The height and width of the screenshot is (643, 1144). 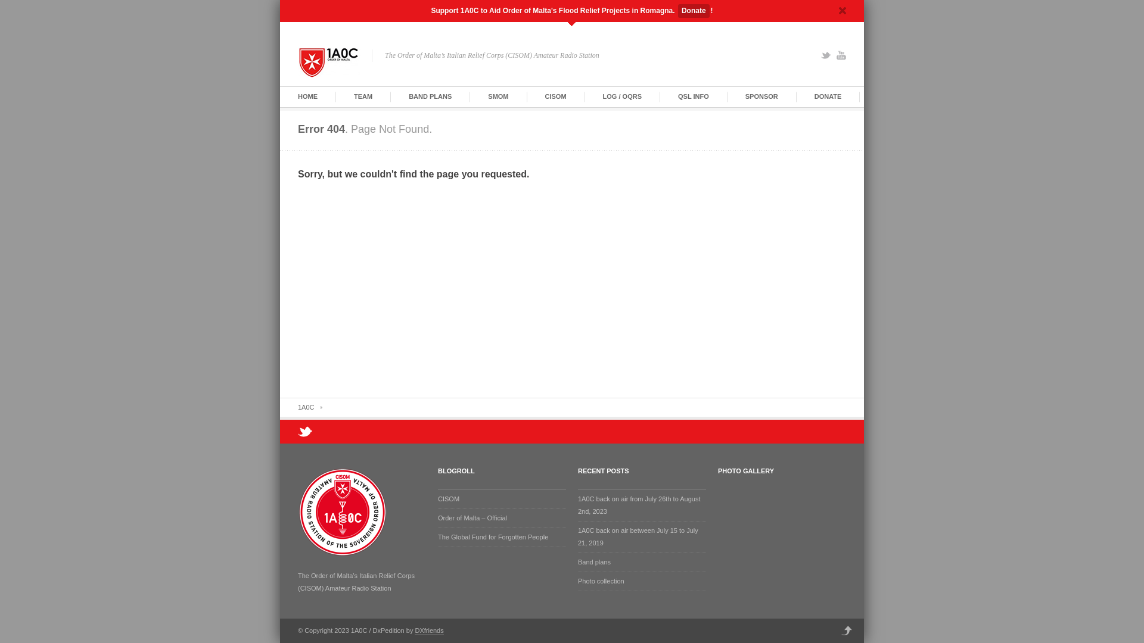 What do you see at coordinates (493, 537) in the screenshot?
I see `The Global Fund for Forgotten People` at bounding box center [493, 537].